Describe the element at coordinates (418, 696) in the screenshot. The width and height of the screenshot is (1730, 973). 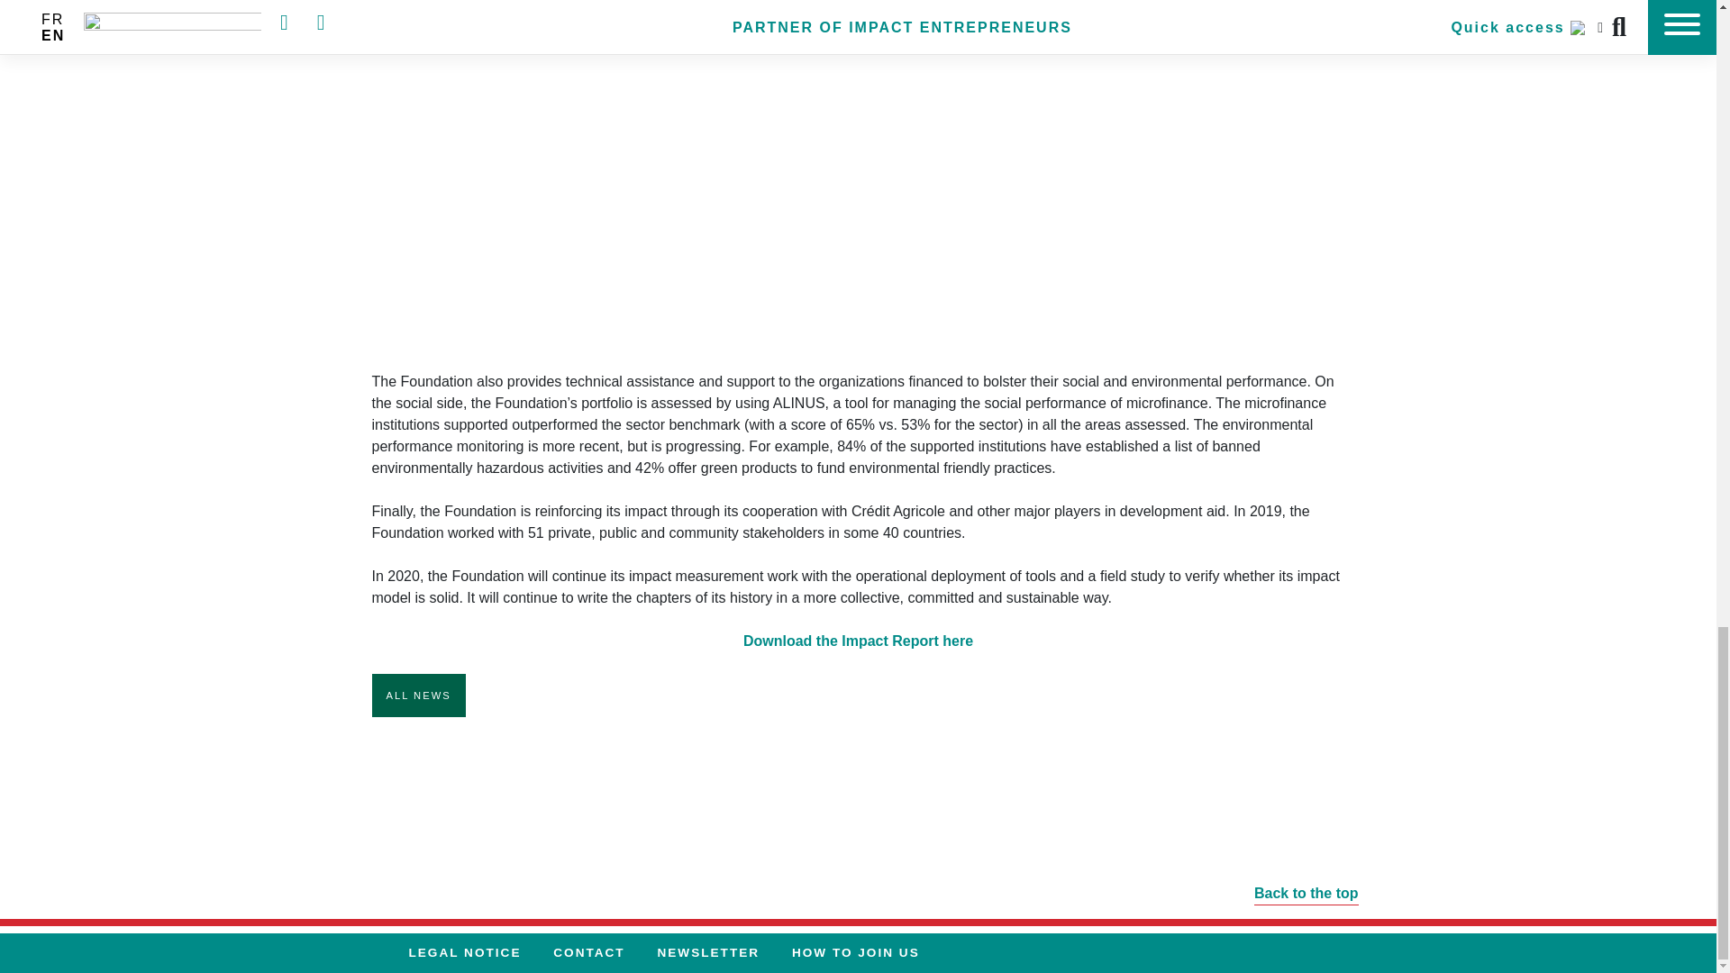
I see `ALL NEWS` at that location.